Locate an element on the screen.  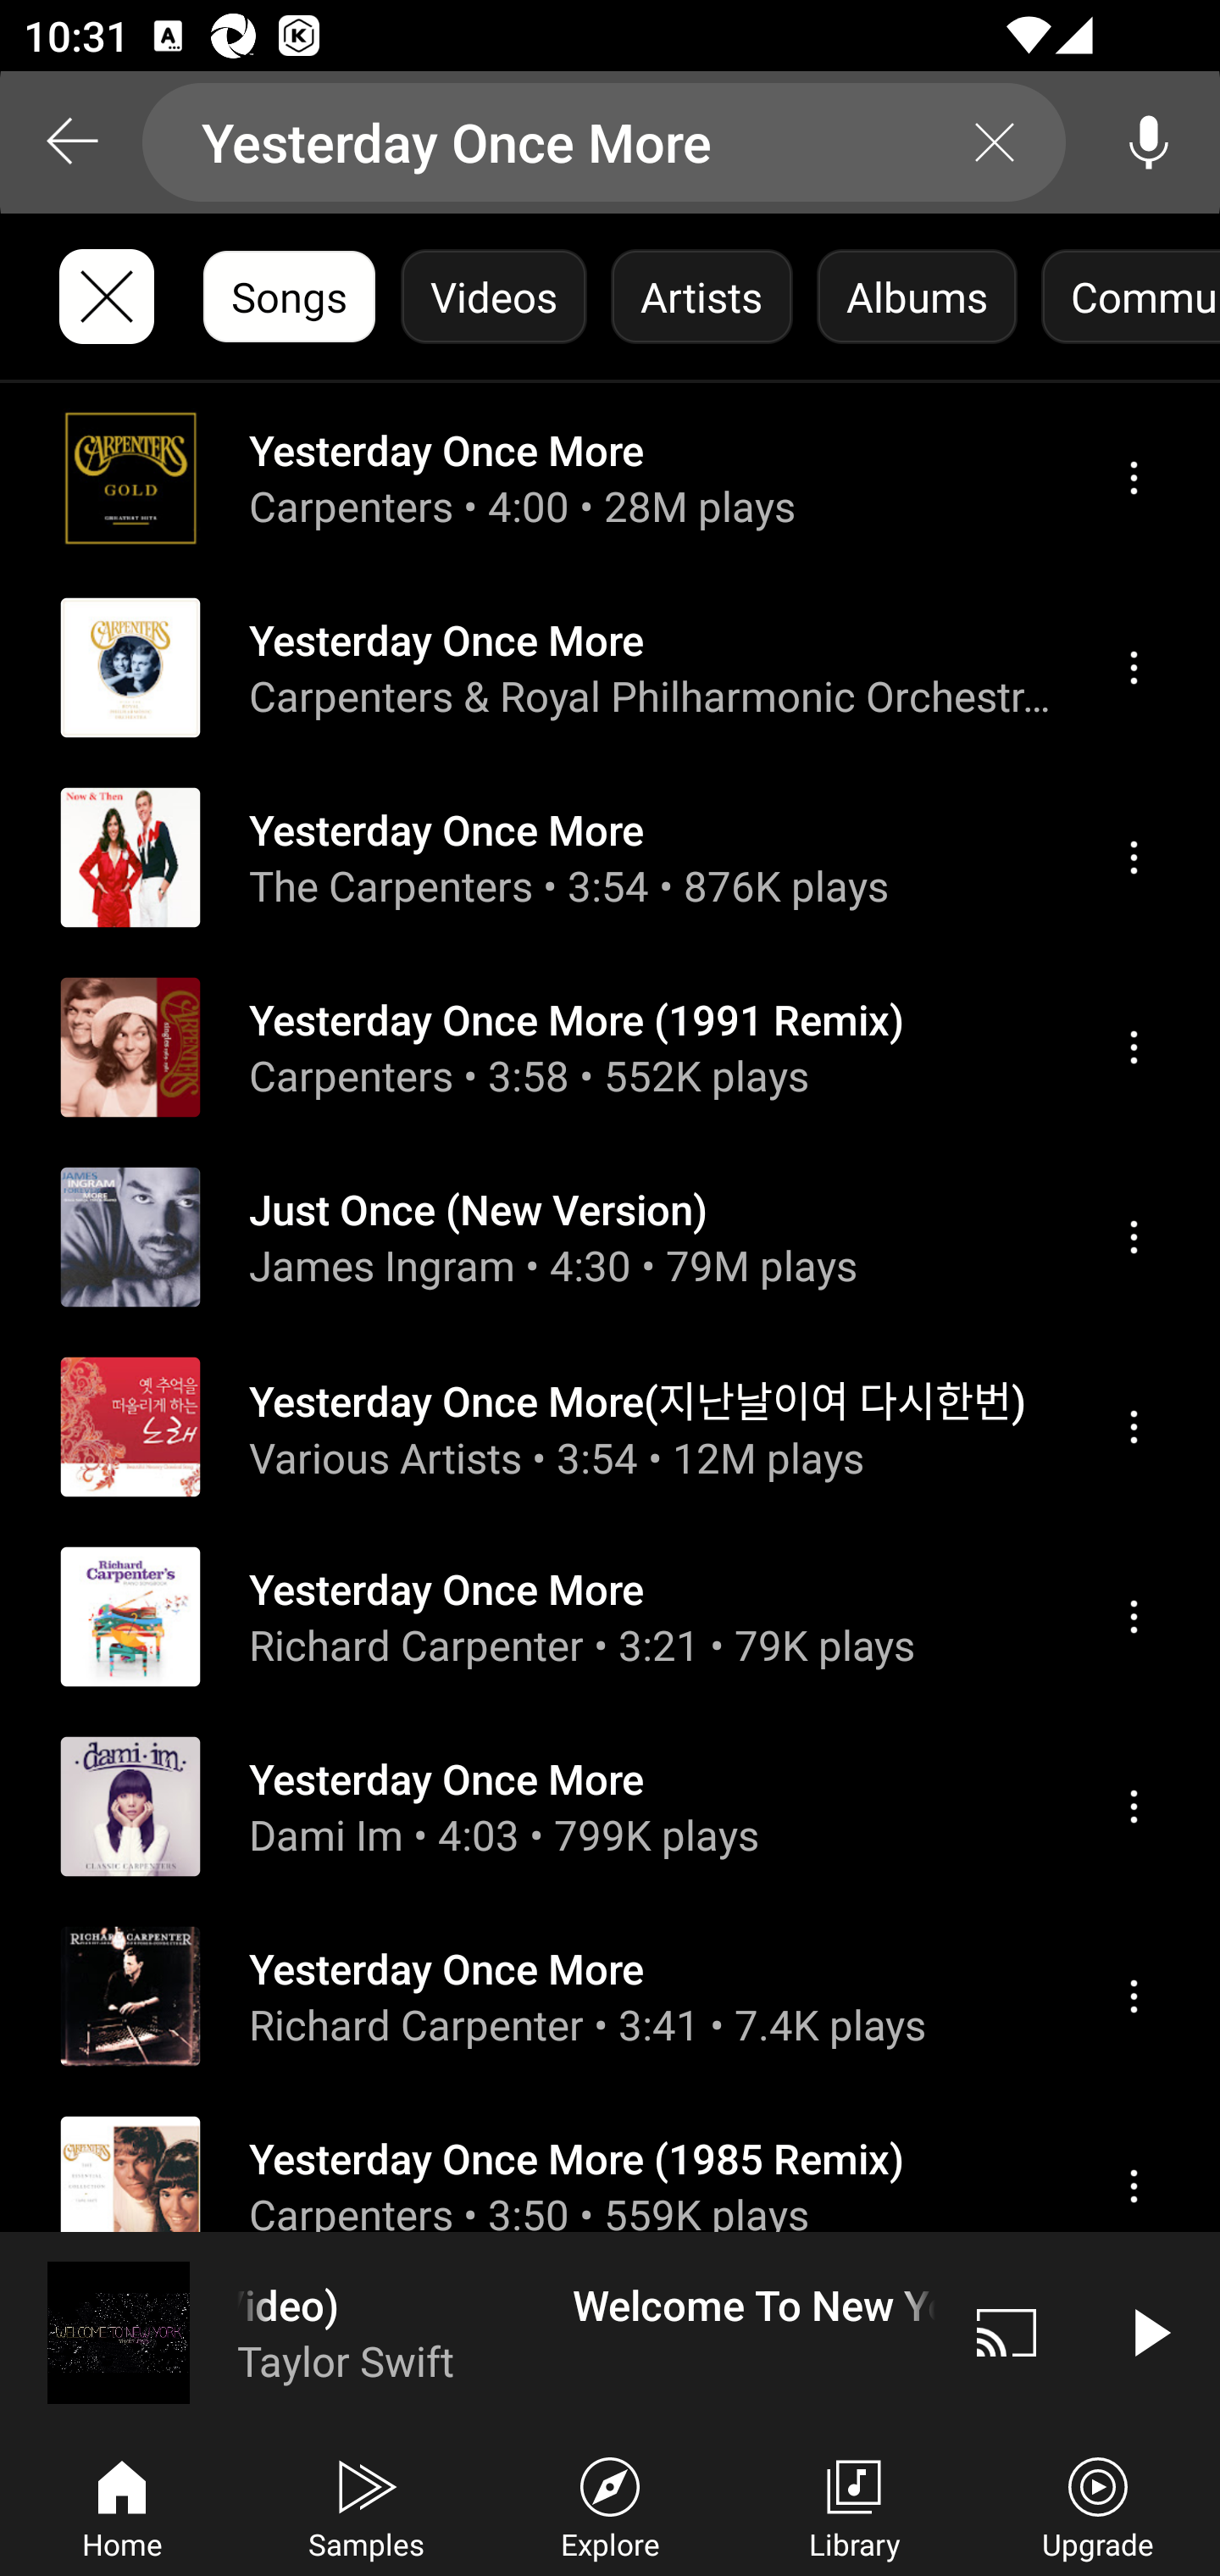
Menu is located at coordinates (1134, 858).